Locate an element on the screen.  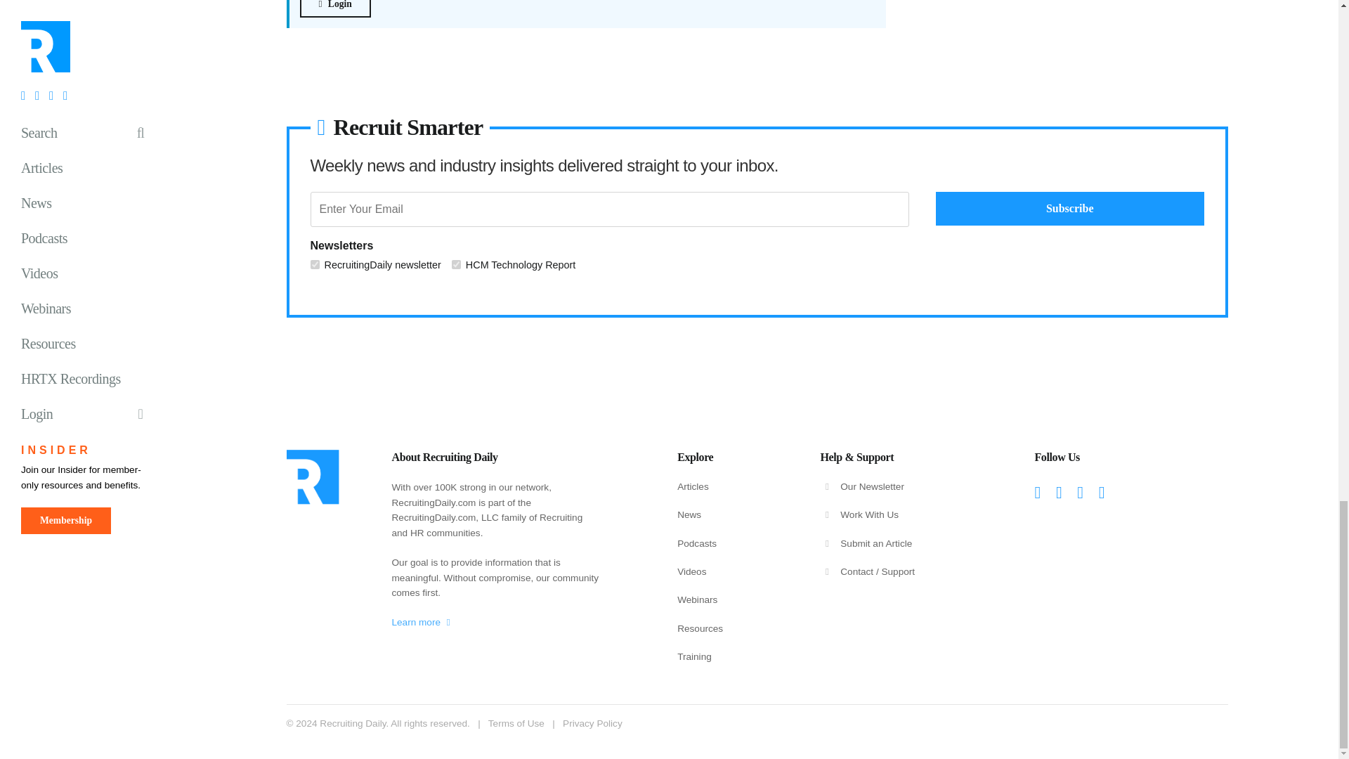
RecruitingDaily newsletter is located at coordinates (315, 264).